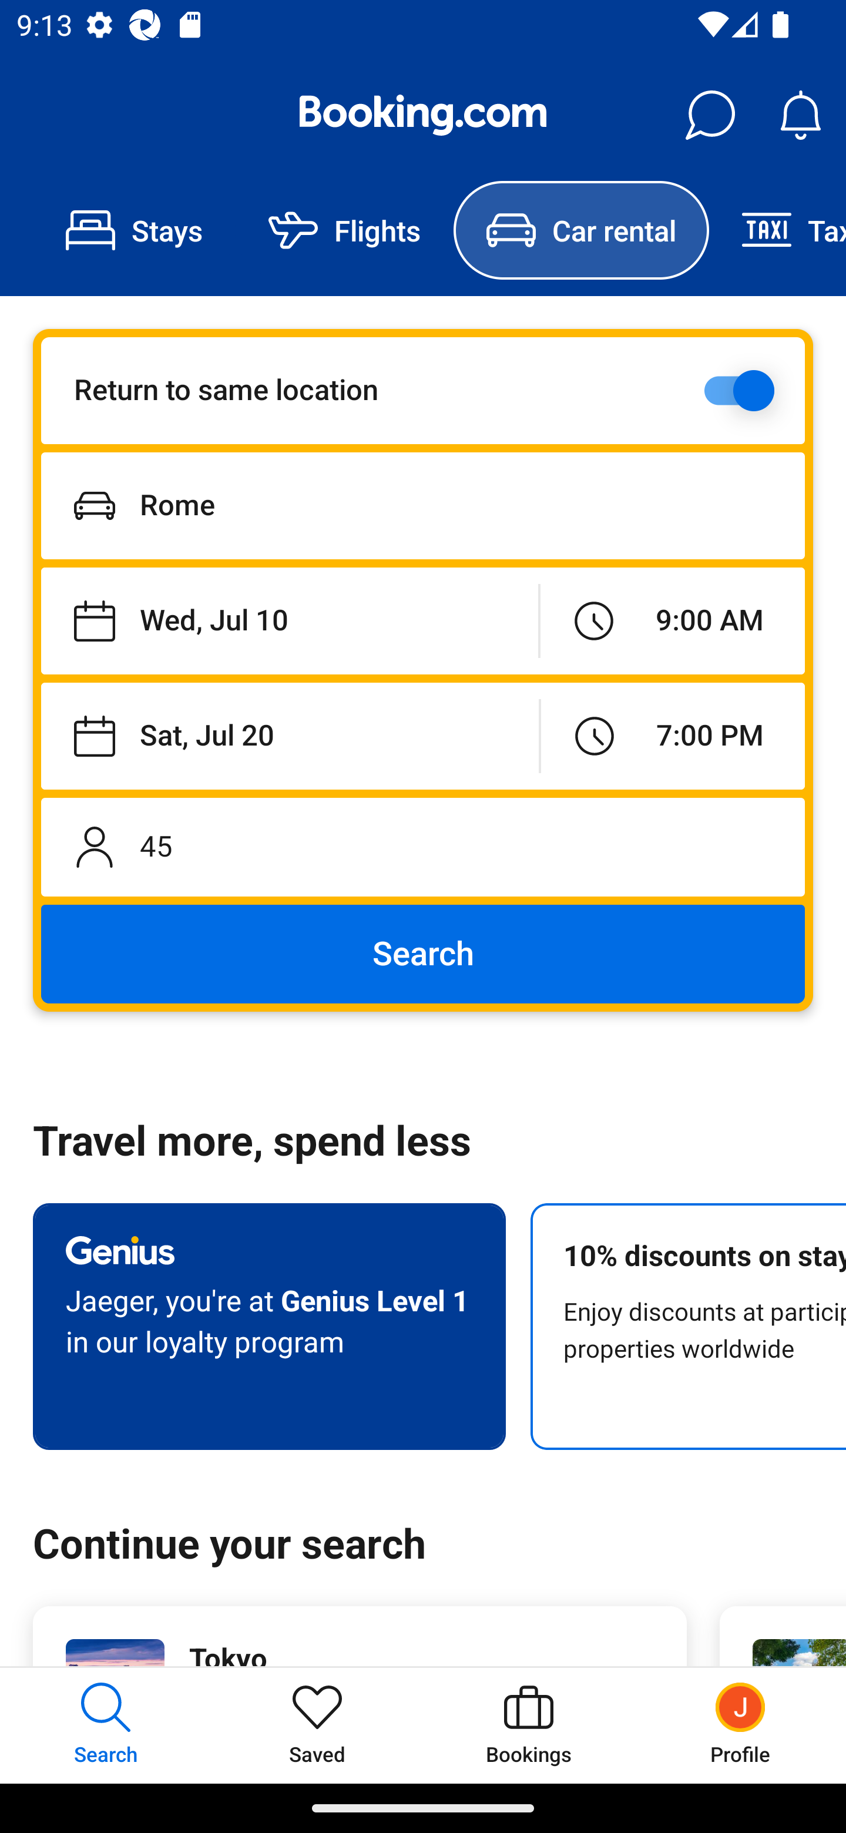 The width and height of the screenshot is (846, 1833). I want to click on Driver's age: 45, so click(423, 847).